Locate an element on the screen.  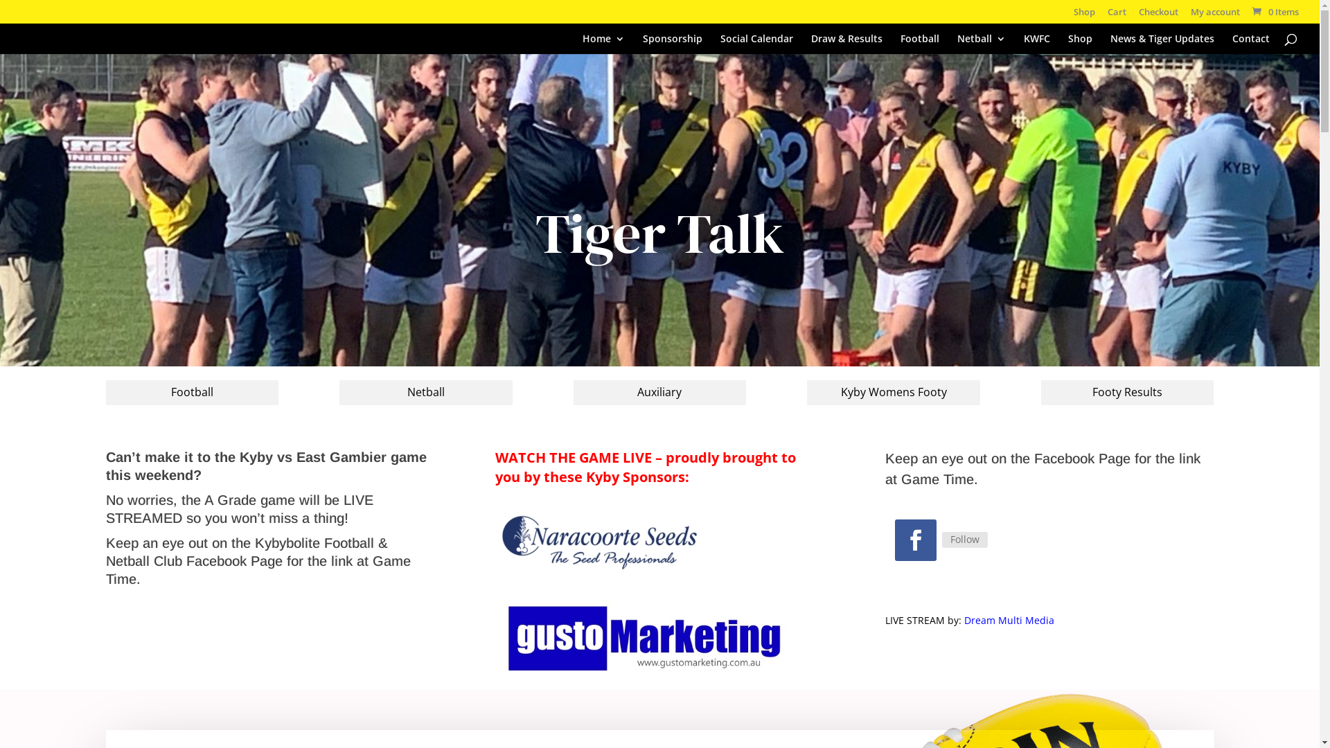
0 Items is located at coordinates (1275, 12).